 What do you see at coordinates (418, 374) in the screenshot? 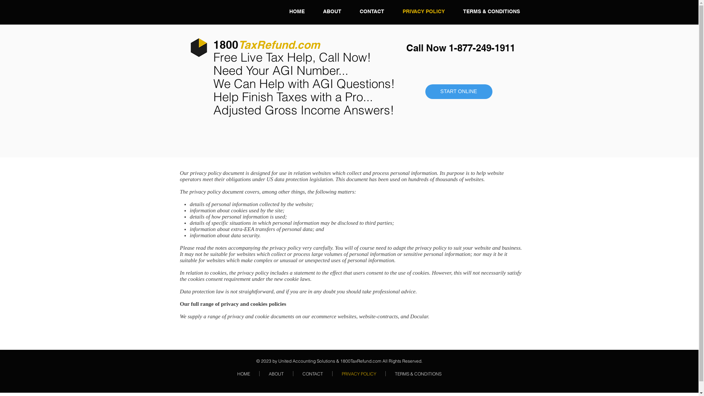
I see `TERMS & CONDITIONS` at bounding box center [418, 374].